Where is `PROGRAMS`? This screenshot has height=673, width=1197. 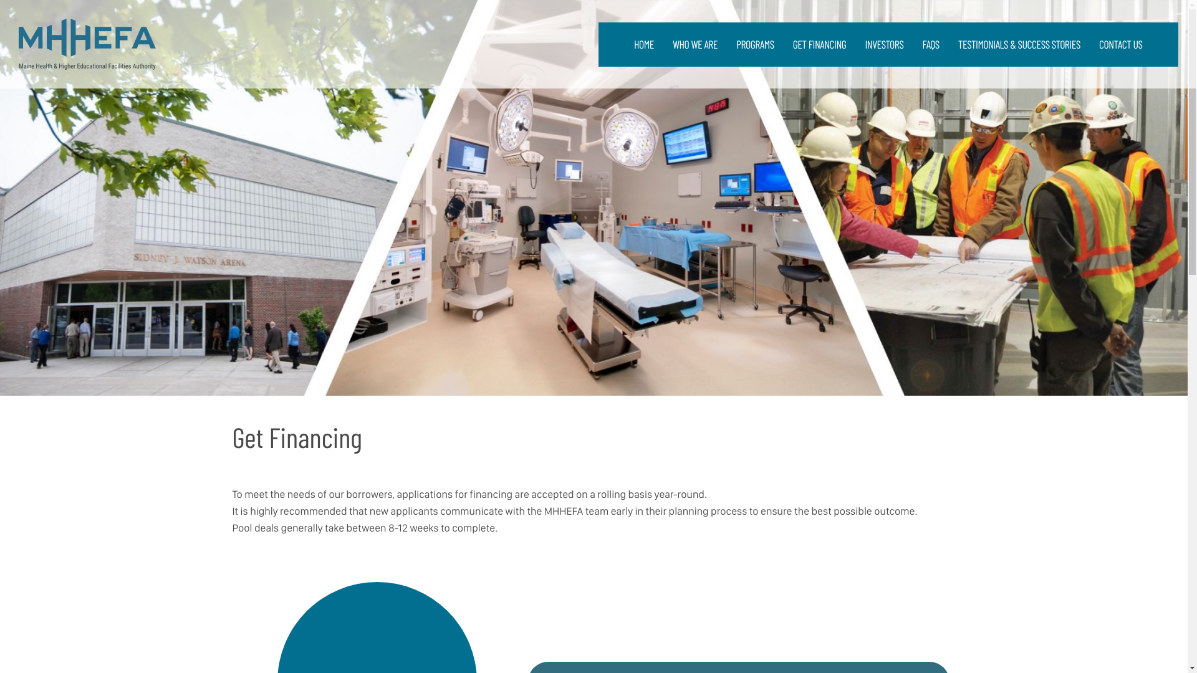 PROGRAMS is located at coordinates (755, 44).